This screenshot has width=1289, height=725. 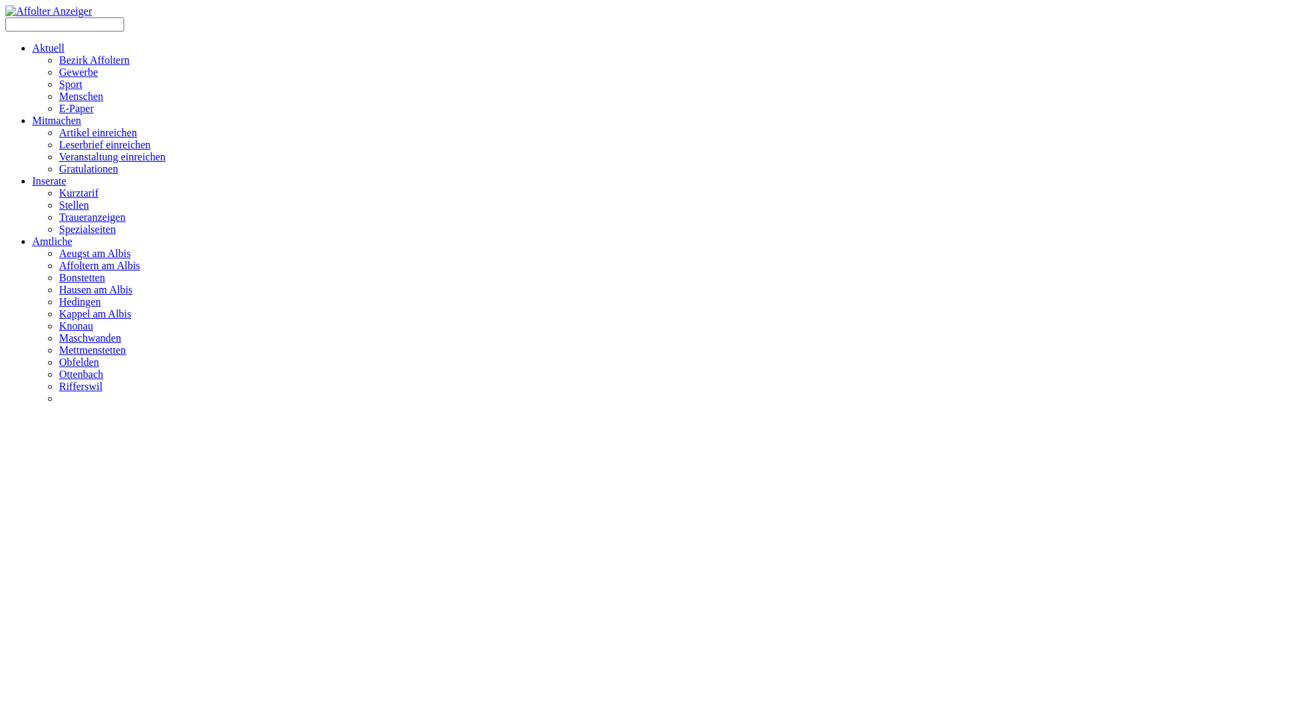 What do you see at coordinates (81, 97) in the screenshot?
I see `Menschen` at bounding box center [81, 97].